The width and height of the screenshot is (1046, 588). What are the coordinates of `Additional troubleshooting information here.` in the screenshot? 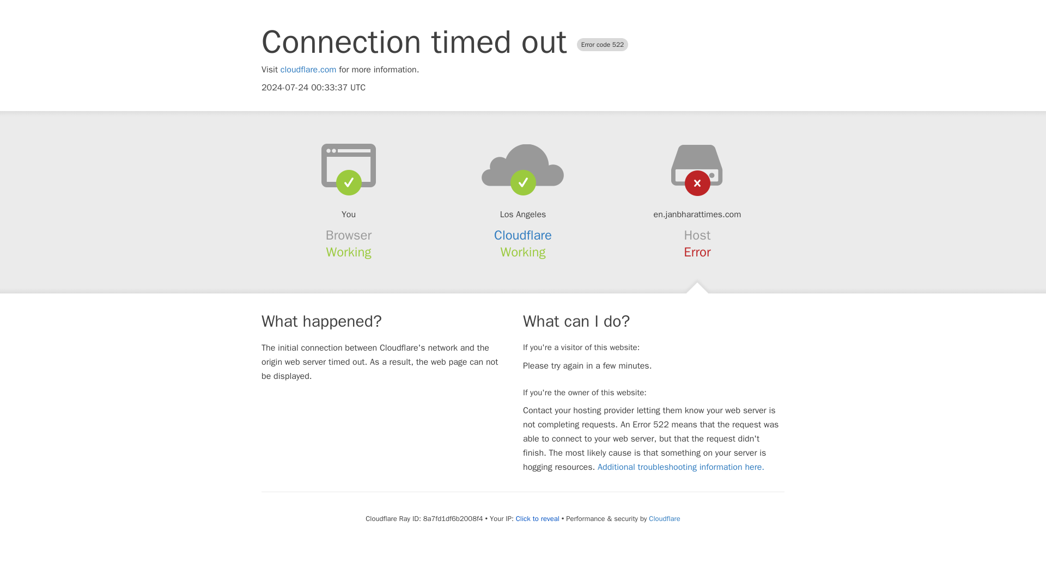 It's located at (681, 467).